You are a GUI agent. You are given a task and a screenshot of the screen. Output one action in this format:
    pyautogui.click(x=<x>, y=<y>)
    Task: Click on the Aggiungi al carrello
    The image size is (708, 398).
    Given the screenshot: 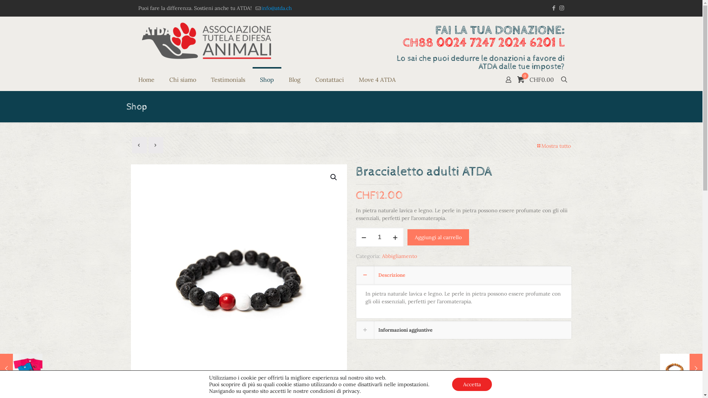 What is the action you would take?
    pyautogui.click(x=438, y=237)
    